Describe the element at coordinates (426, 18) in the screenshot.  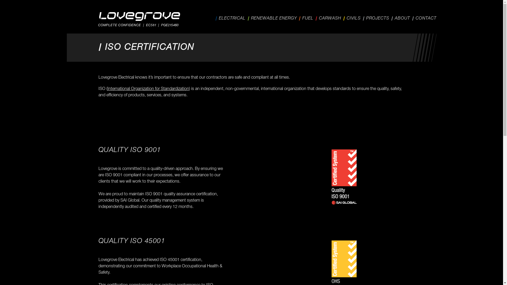
I see `CONTACT` at that location.